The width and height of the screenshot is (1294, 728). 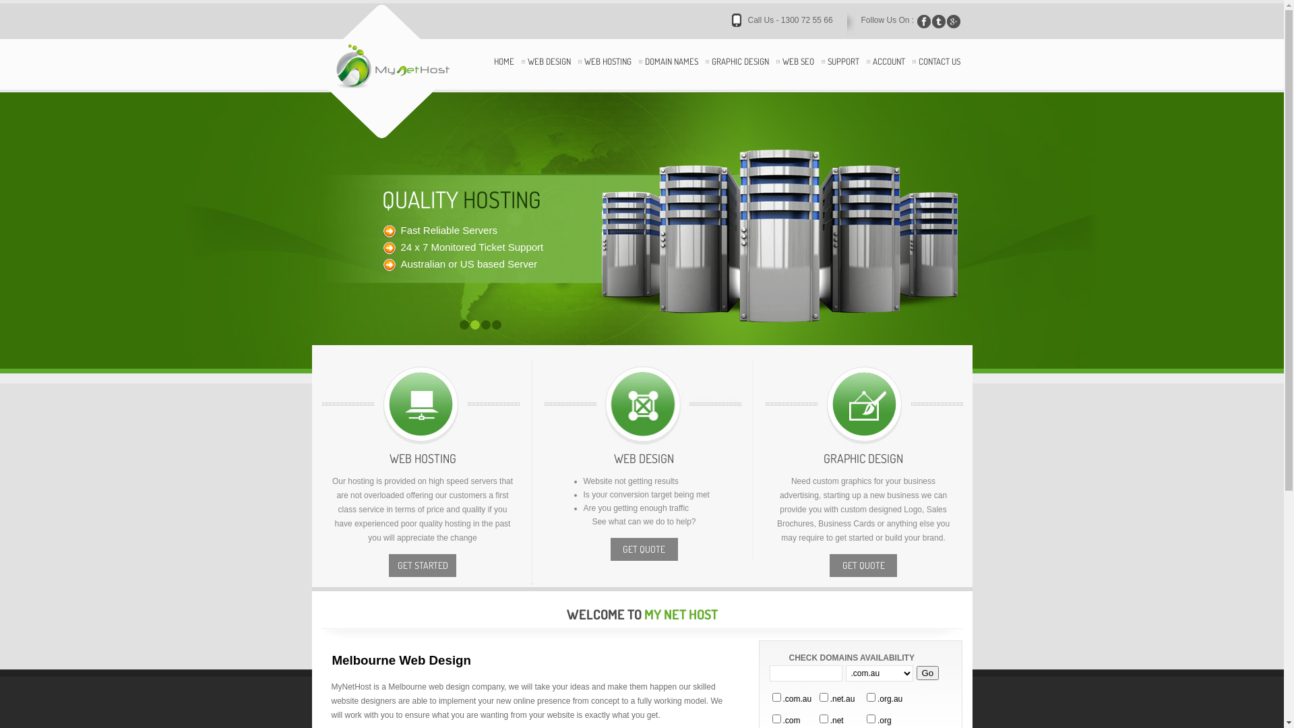 What do you see at coordinates (671, 73) in the screenshot?
I see `DOMAIN NAMES` at bounding box center [671, 73].